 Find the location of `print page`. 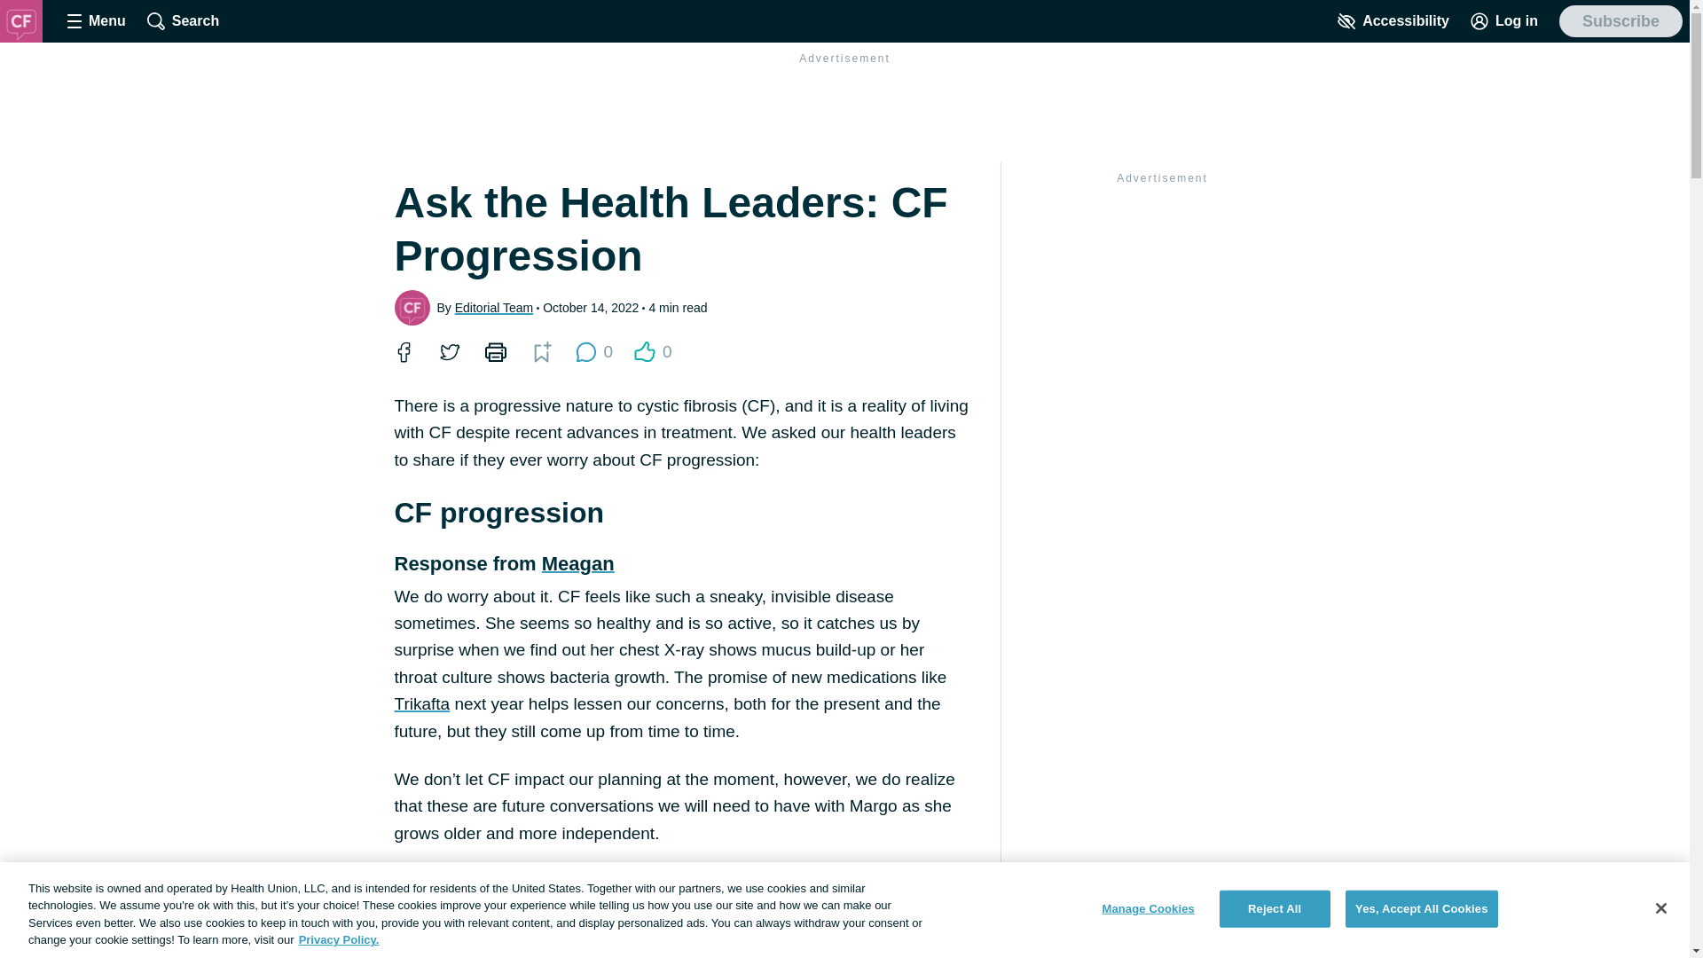

print page is located at coordinates (593, 351).